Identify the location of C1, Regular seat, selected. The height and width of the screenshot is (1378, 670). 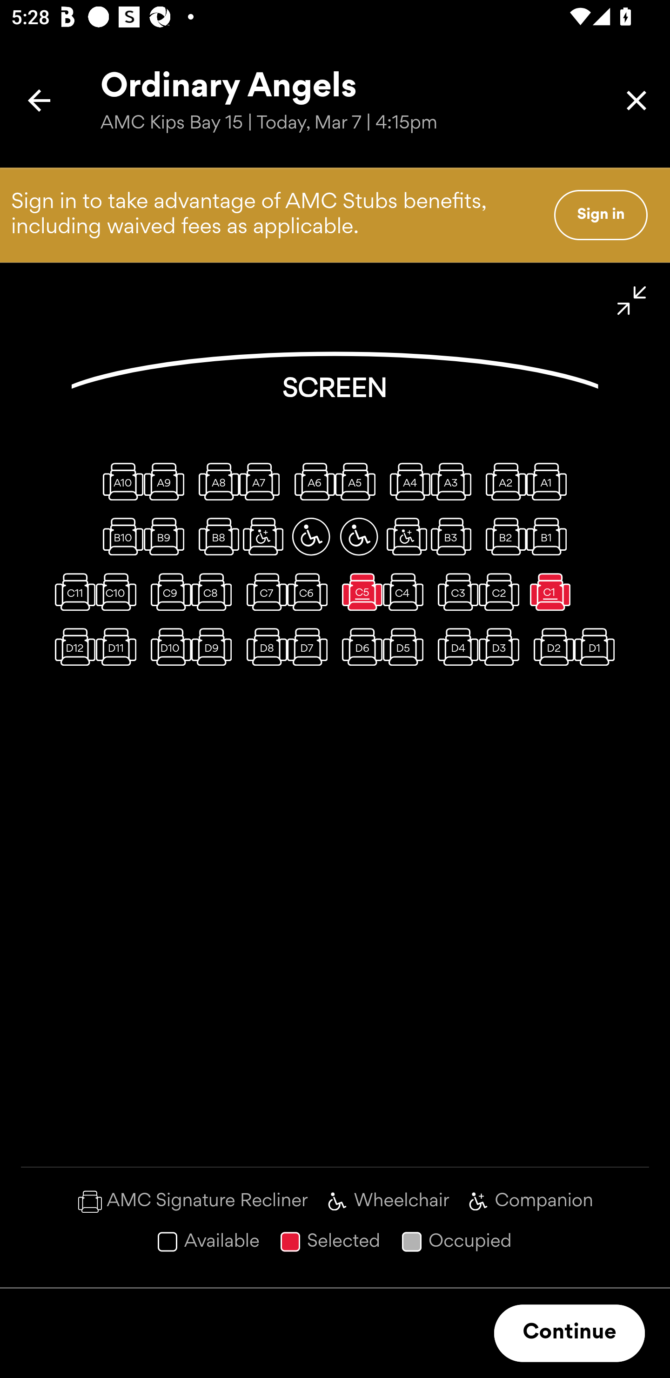
(550, 591).